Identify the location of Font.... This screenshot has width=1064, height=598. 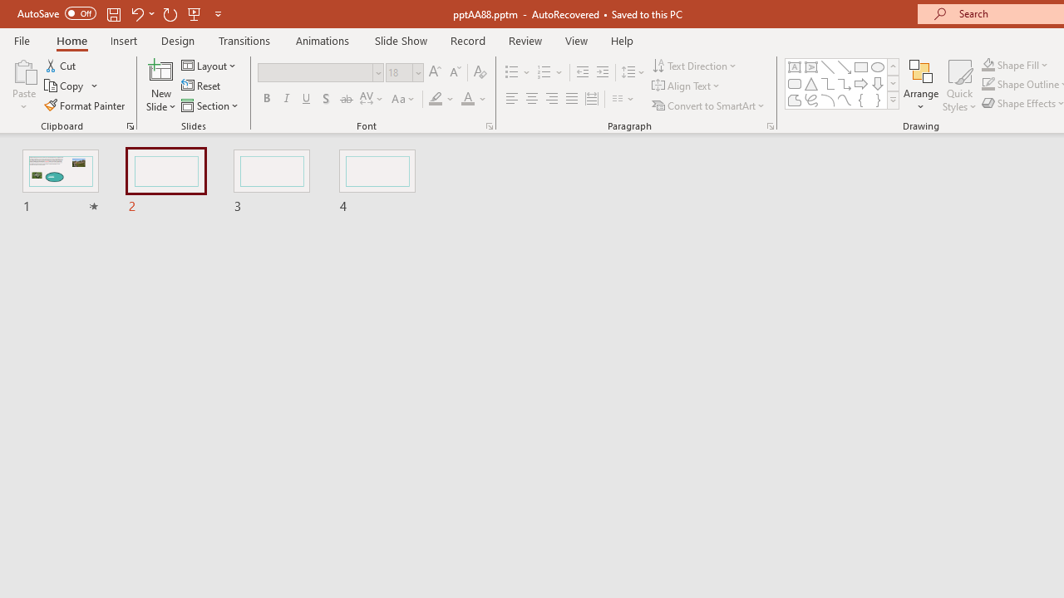
(489, 126).